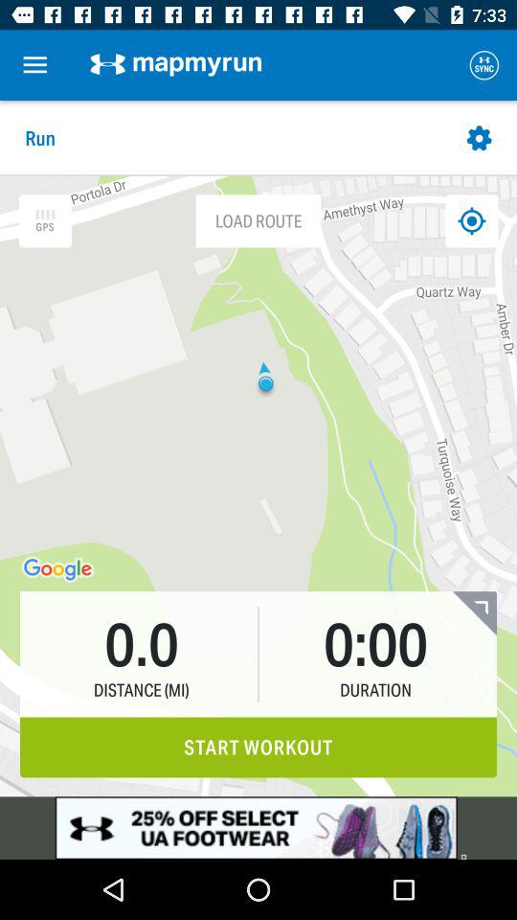  What do you see at coordinates (45, 220) in the screenshot?
I see `zoom in location` at bounding box center [45, 220].